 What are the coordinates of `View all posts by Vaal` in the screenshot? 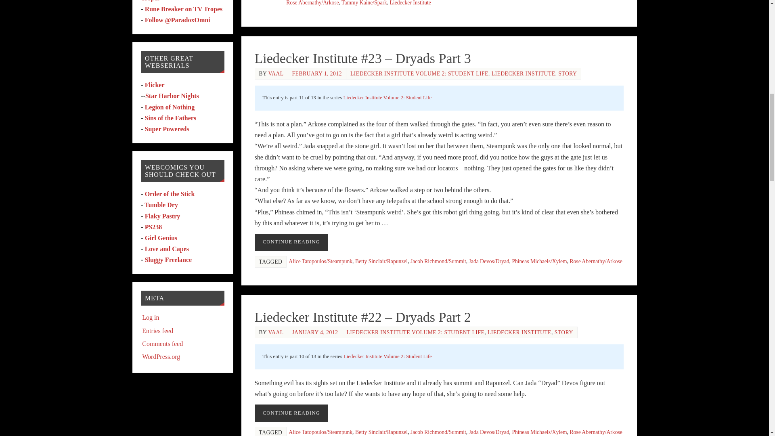 It's located at (276, 332).